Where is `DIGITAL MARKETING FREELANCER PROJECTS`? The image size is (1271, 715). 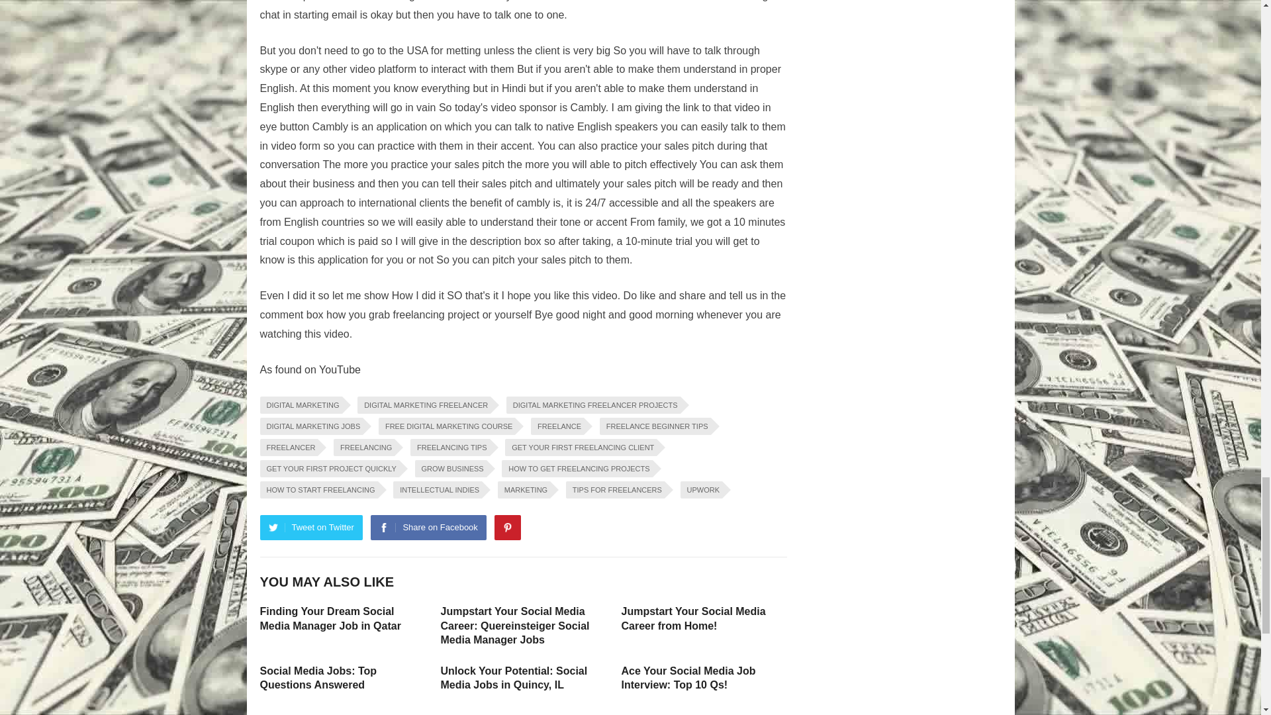
DIGITAL MARKETING FREELANCER PROJECTS is located at coordinates (593, 405).